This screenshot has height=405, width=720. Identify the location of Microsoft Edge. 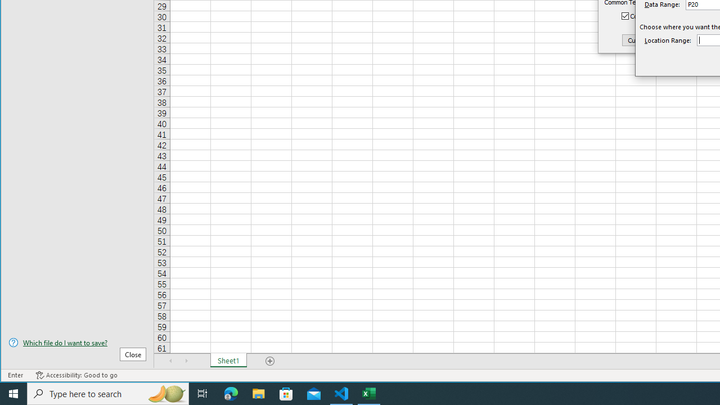
(231, 394).